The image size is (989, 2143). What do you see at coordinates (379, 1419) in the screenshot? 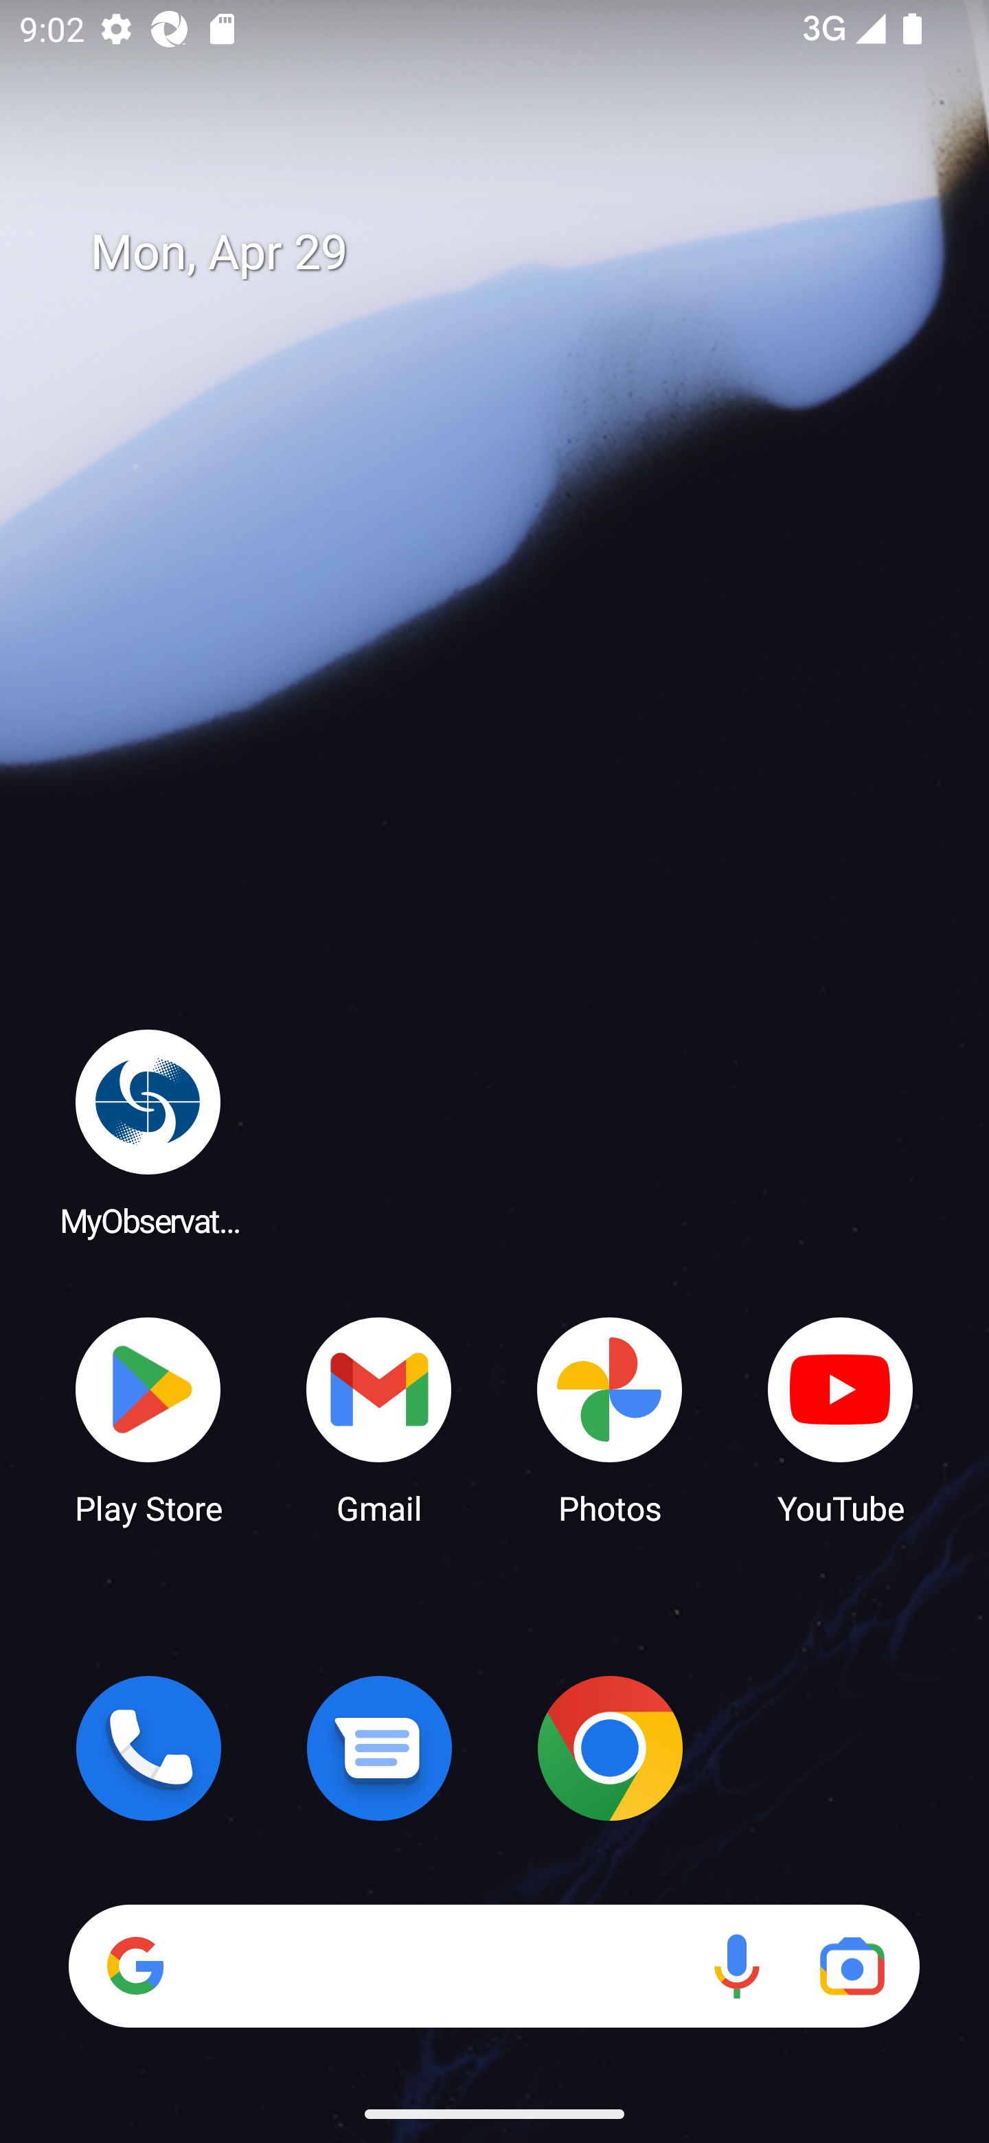
I see `Gmail` at bounding box center [379, 1419].